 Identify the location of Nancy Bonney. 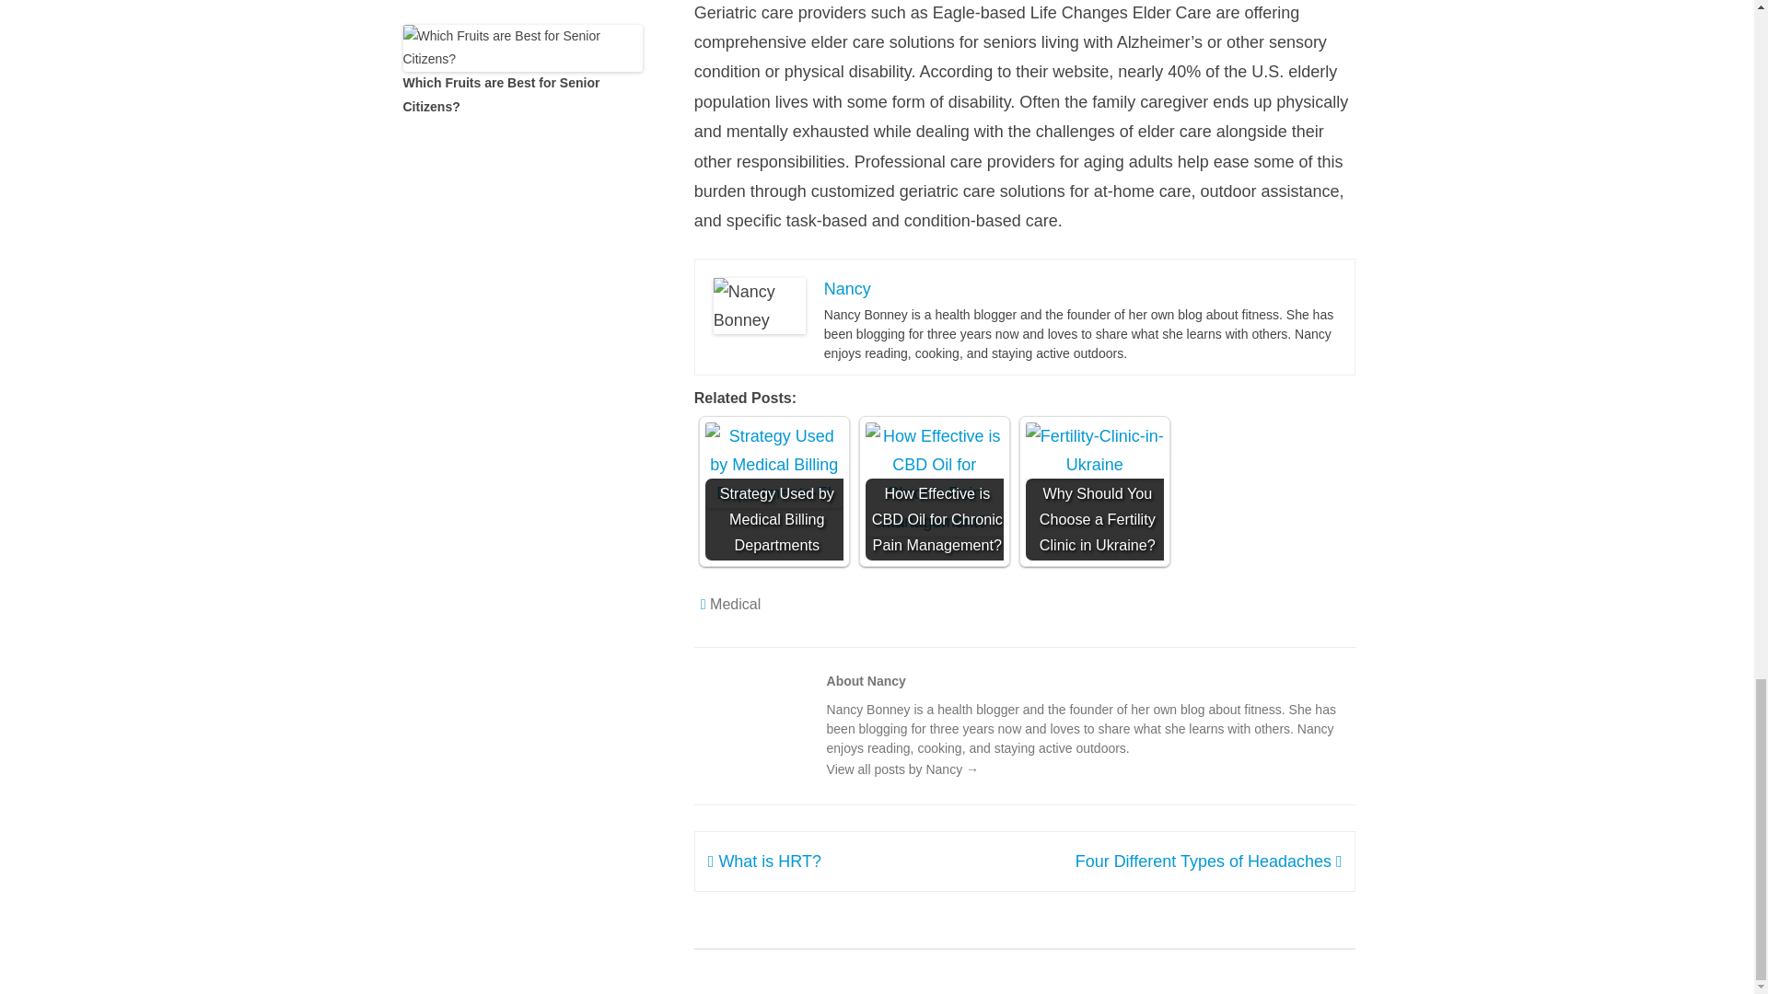
(760, 306).